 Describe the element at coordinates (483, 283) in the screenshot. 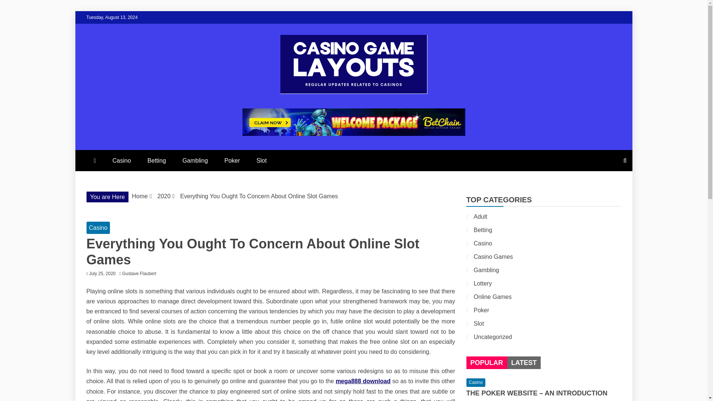

I see `Lottery` at that location.